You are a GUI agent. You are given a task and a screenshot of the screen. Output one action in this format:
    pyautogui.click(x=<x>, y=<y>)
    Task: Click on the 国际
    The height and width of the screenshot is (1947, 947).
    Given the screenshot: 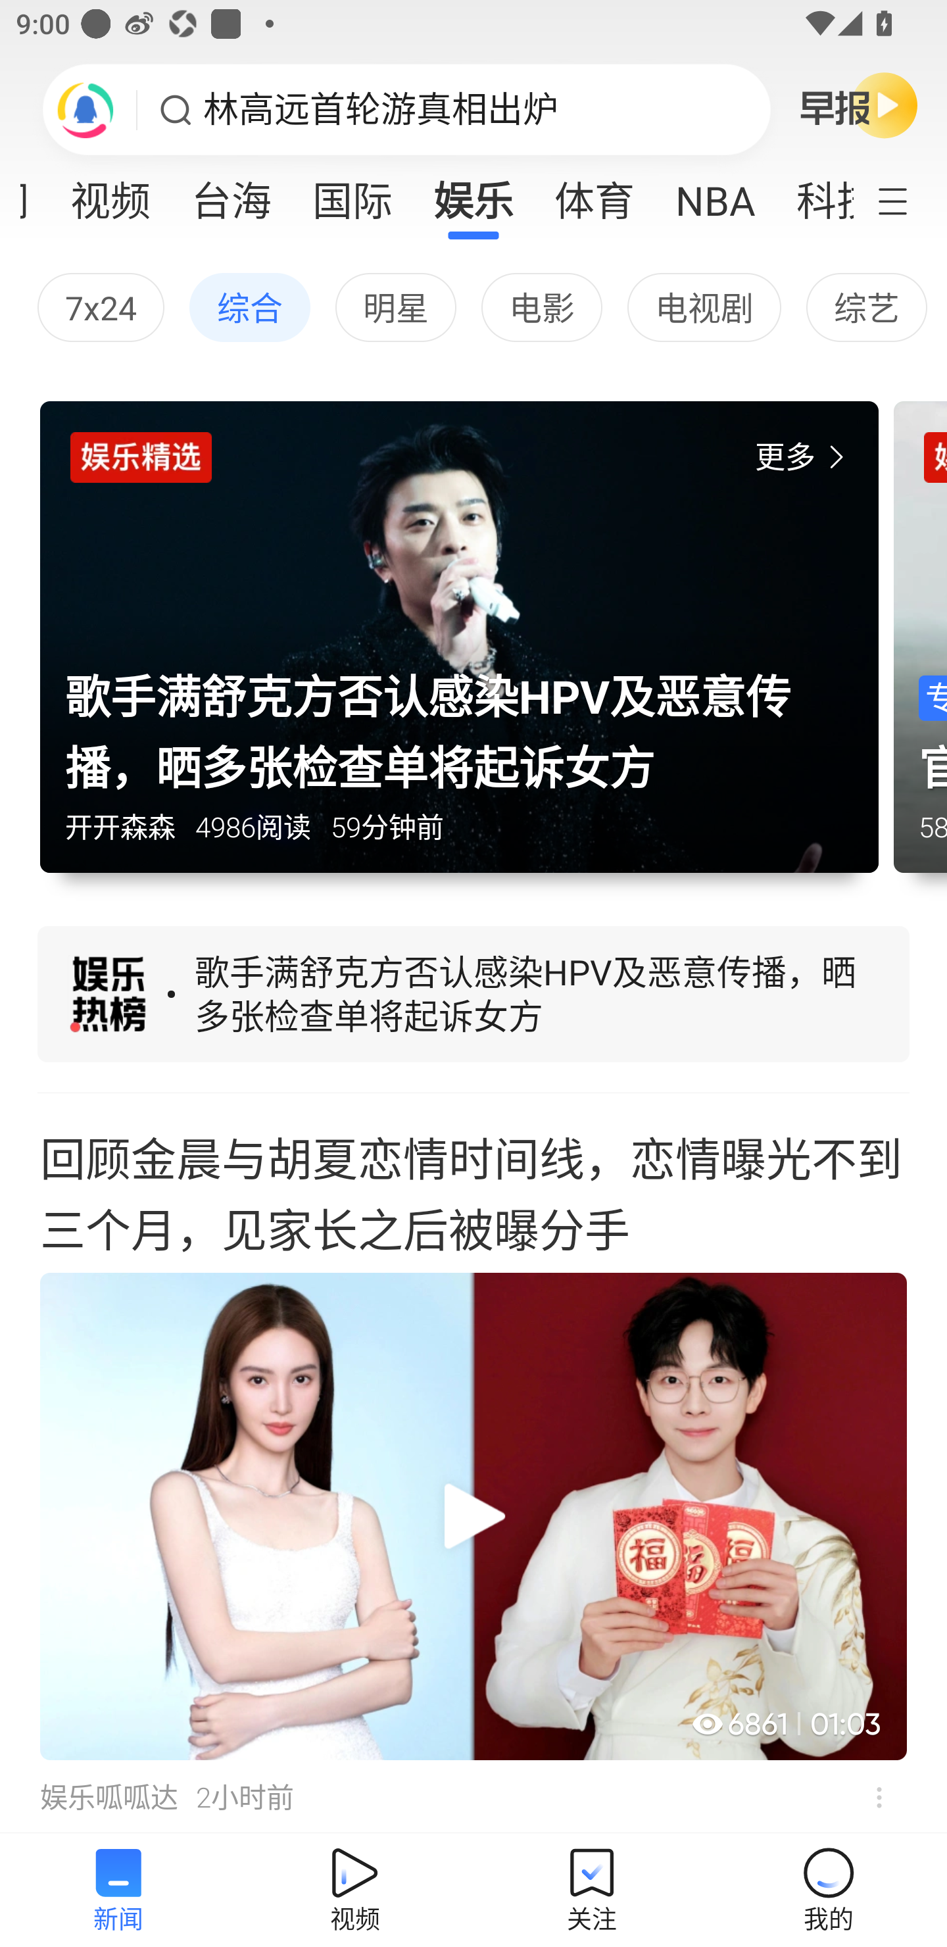 What is the action you would take?
    pyautogui.click(x=352, y=193)
    